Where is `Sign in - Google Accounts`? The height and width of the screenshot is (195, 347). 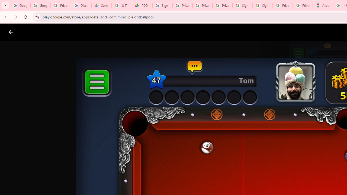 Sign in - Google Accounts is located at coordinates (162, 5).